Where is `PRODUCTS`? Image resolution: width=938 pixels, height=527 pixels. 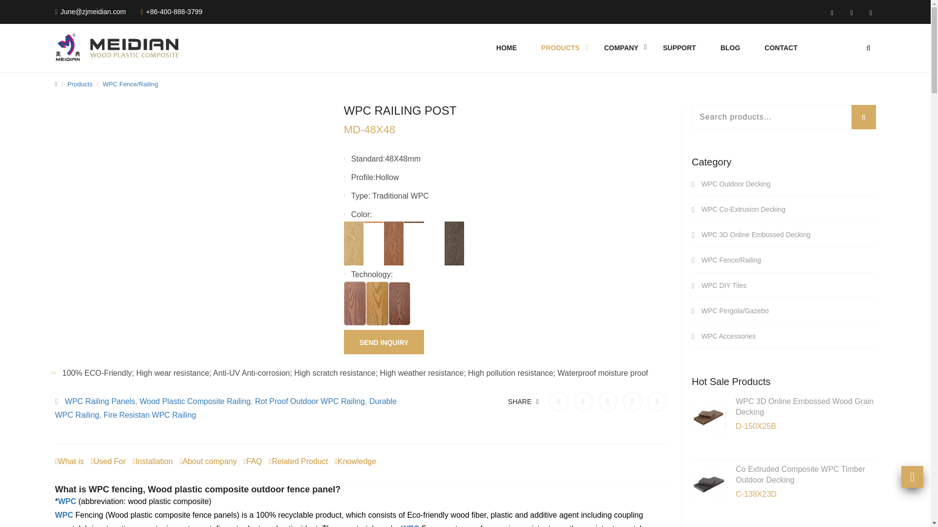
PRODUCTS is located at coordinates (570, 48).